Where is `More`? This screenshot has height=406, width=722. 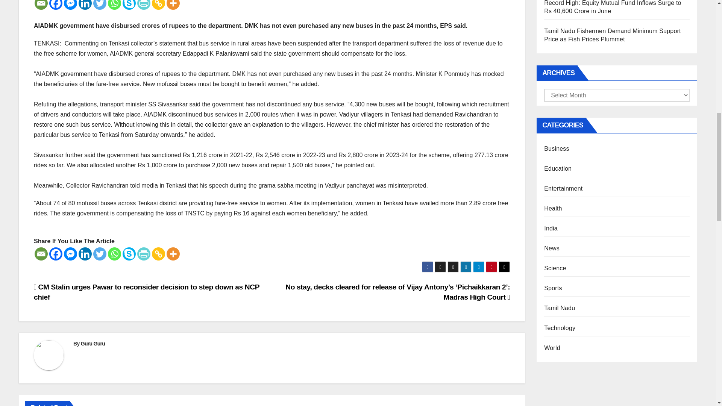
More is located at coordinates (173, 5).